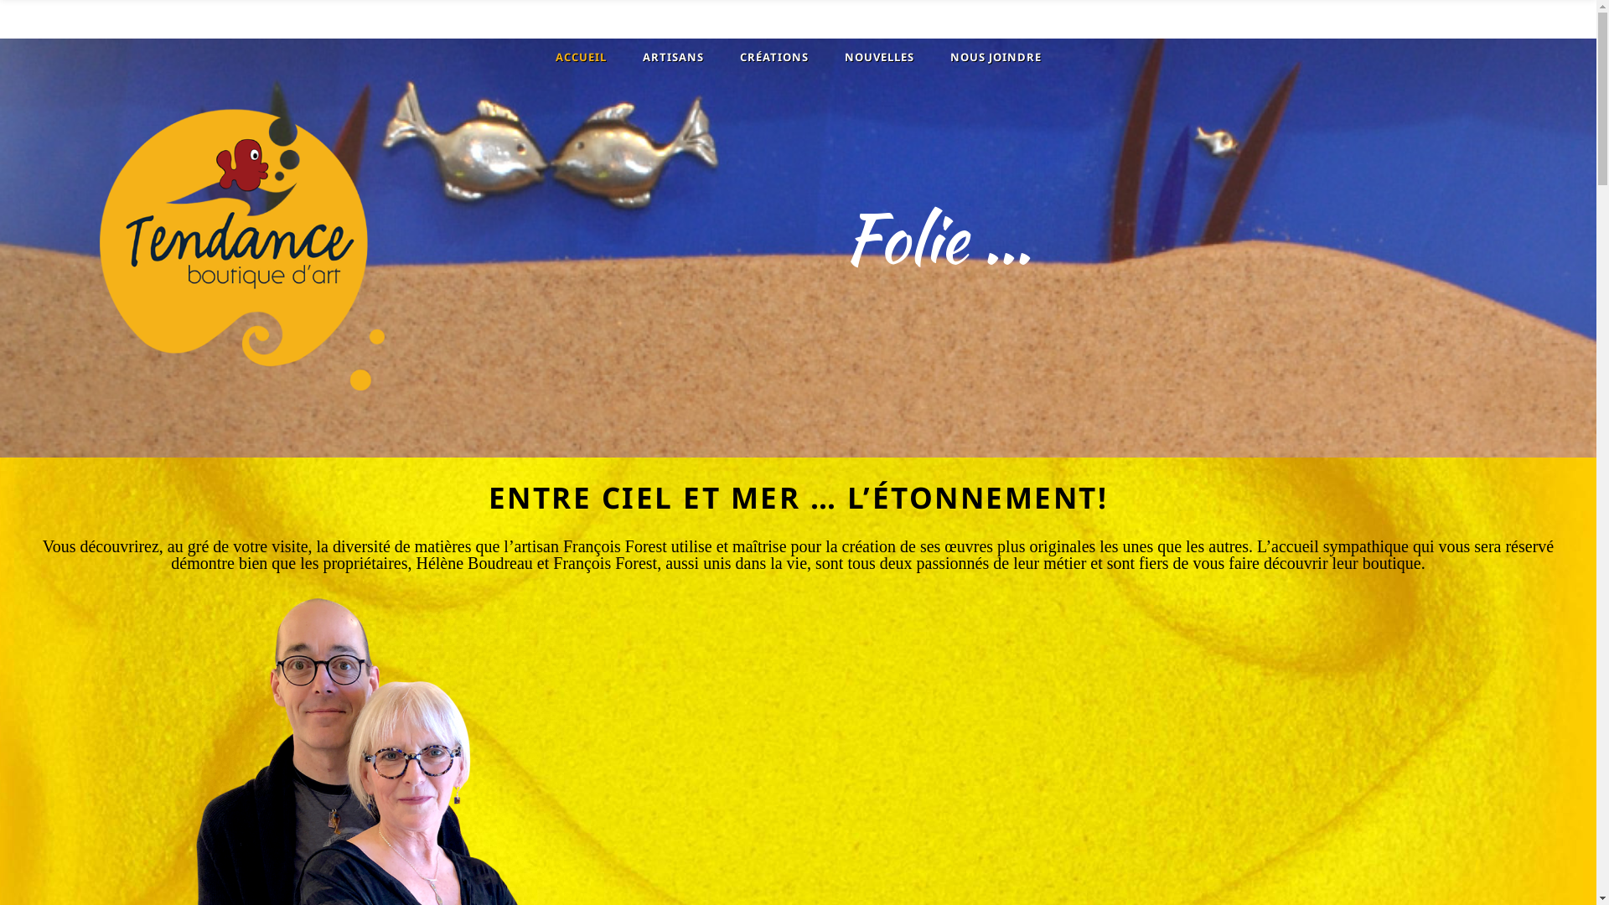  I want to click on NOUS JOINDRE, so click(994, 57).